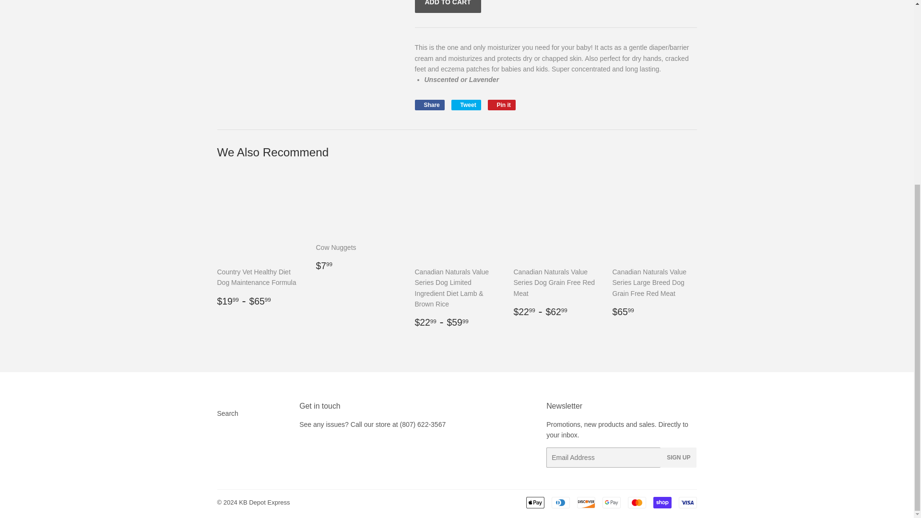 Image resolution: width=921 pixels, height=518 pixels. What do you see at coordinates (429, 105) in the screenshot?
I see `Share on Facebook` at bounding box center [429, 105].